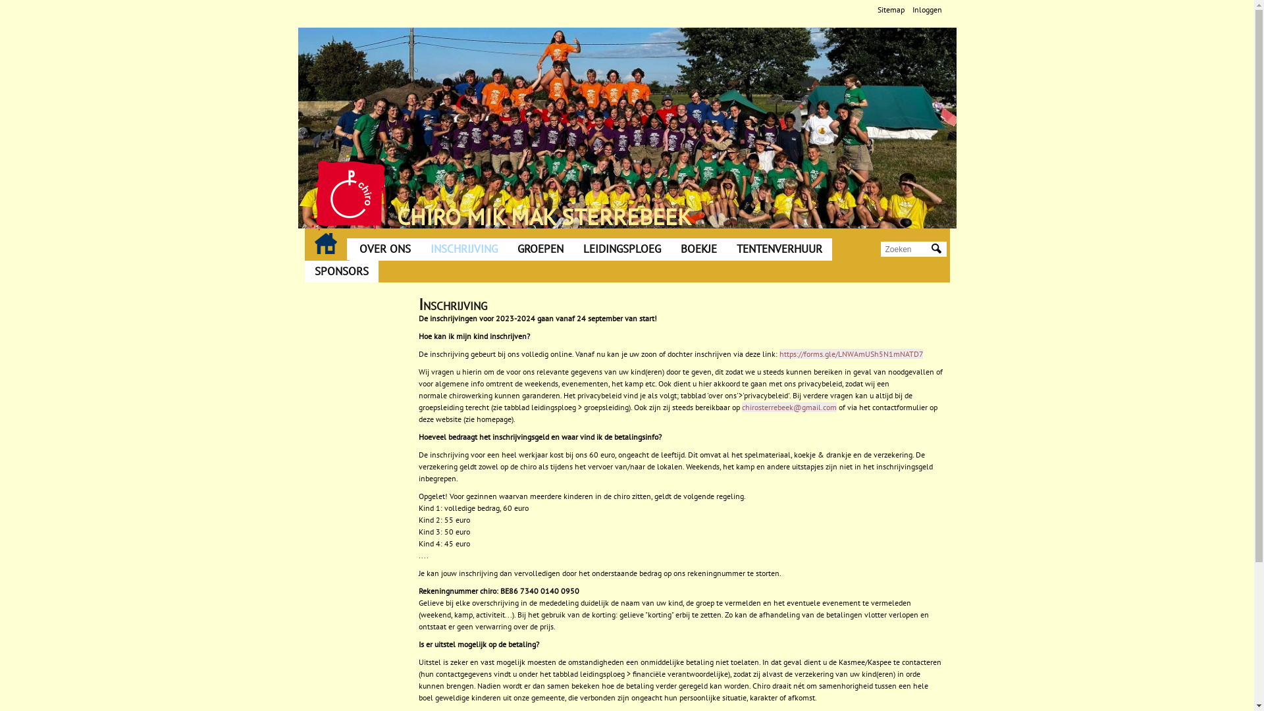 The height and width of the screenshot is (711, 1264). Describe the element at coordinates (540, 250) in the screenshot. I see `GROEPEN` at that location.